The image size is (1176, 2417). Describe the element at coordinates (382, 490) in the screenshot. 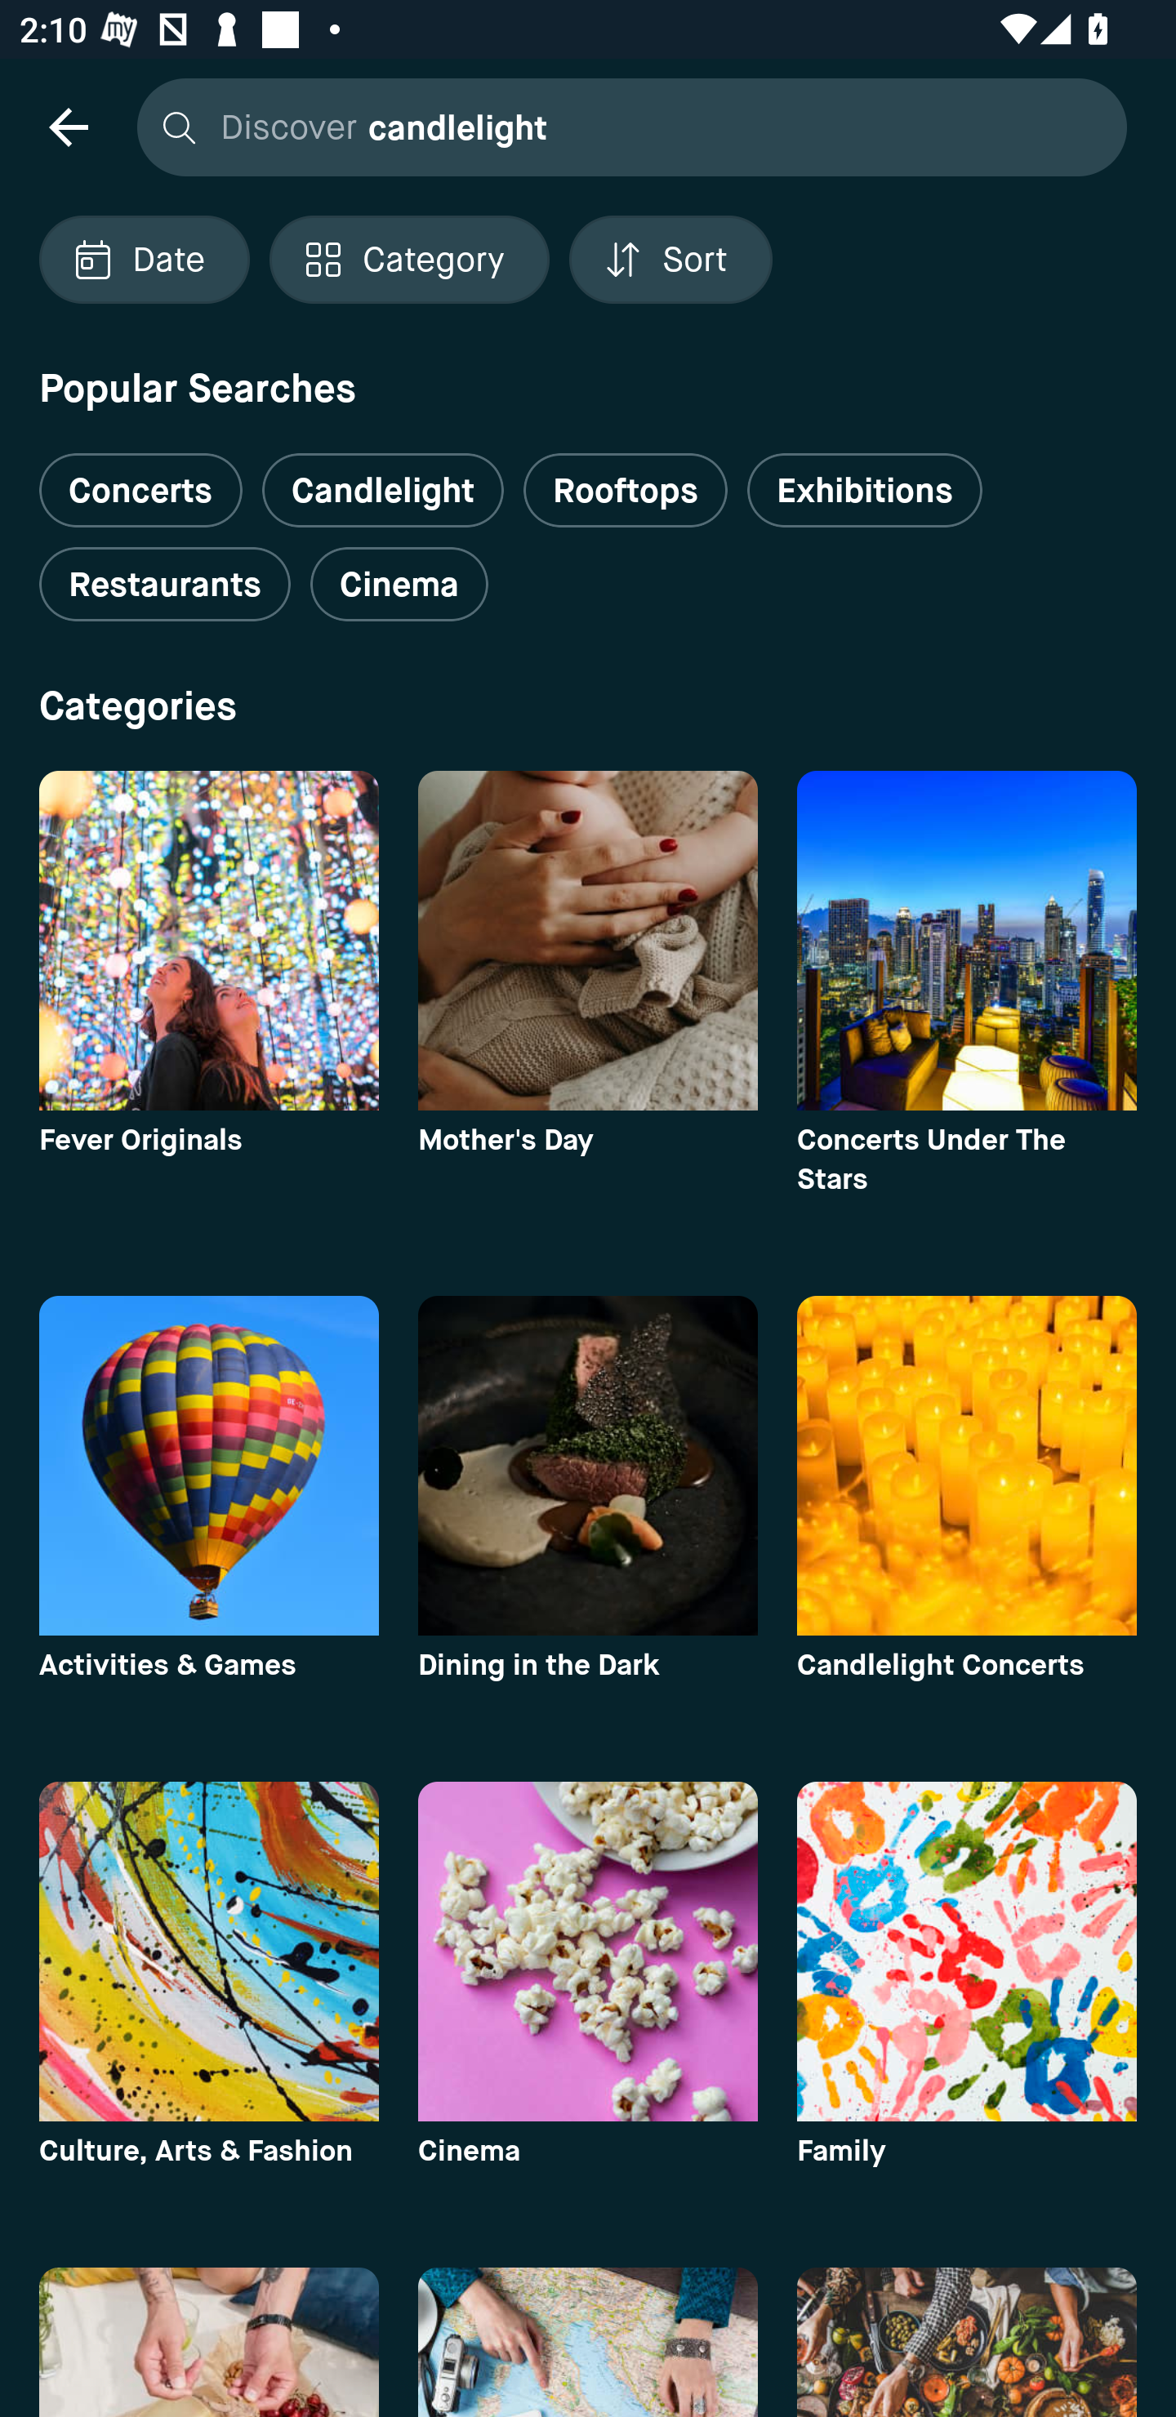

I see `Candlelight` at that location.